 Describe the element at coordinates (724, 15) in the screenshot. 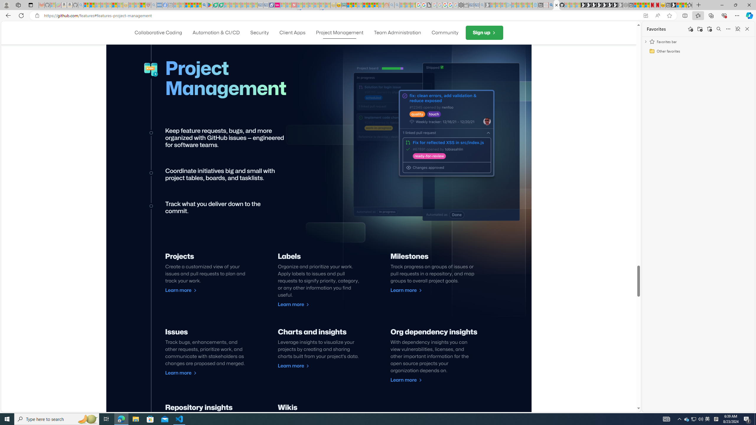

I see `Browser essentials` at that location.